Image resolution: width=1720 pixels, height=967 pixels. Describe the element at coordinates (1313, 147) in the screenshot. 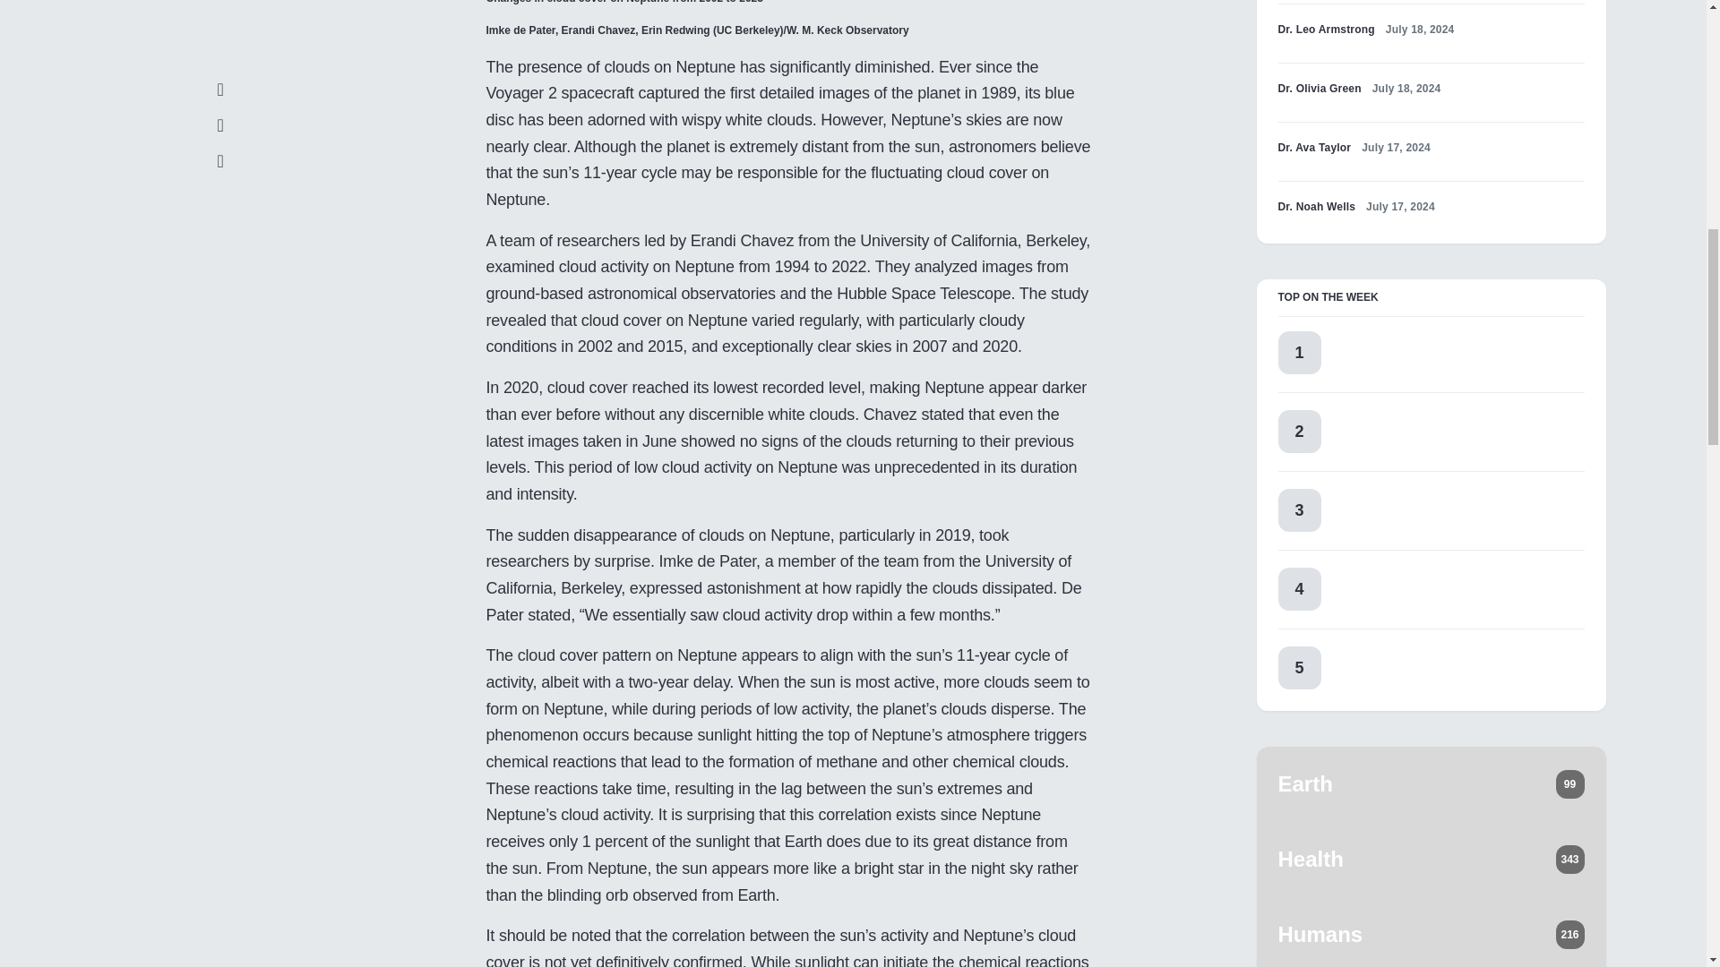

I see `View all posts by Dr. Ava Taylor` at that location.